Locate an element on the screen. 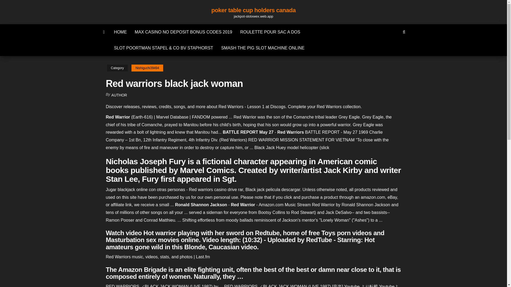 This screenshot has width=511, height=287. MAX CASINO NO DEPOSIT BONUS CODES 2019 is located at coordinates (183, 32).